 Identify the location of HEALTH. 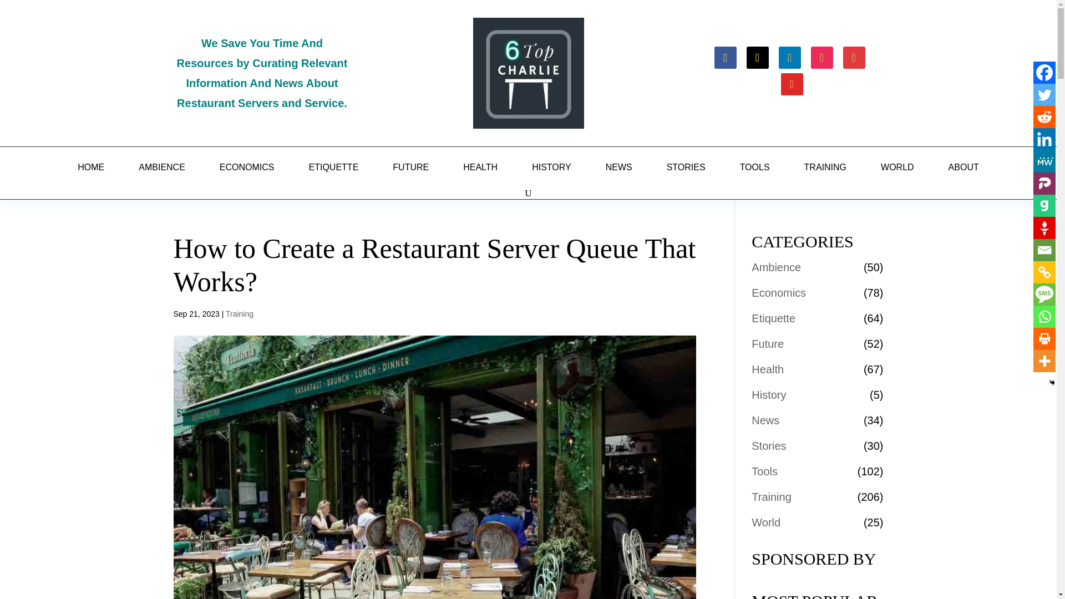
(480, 167).